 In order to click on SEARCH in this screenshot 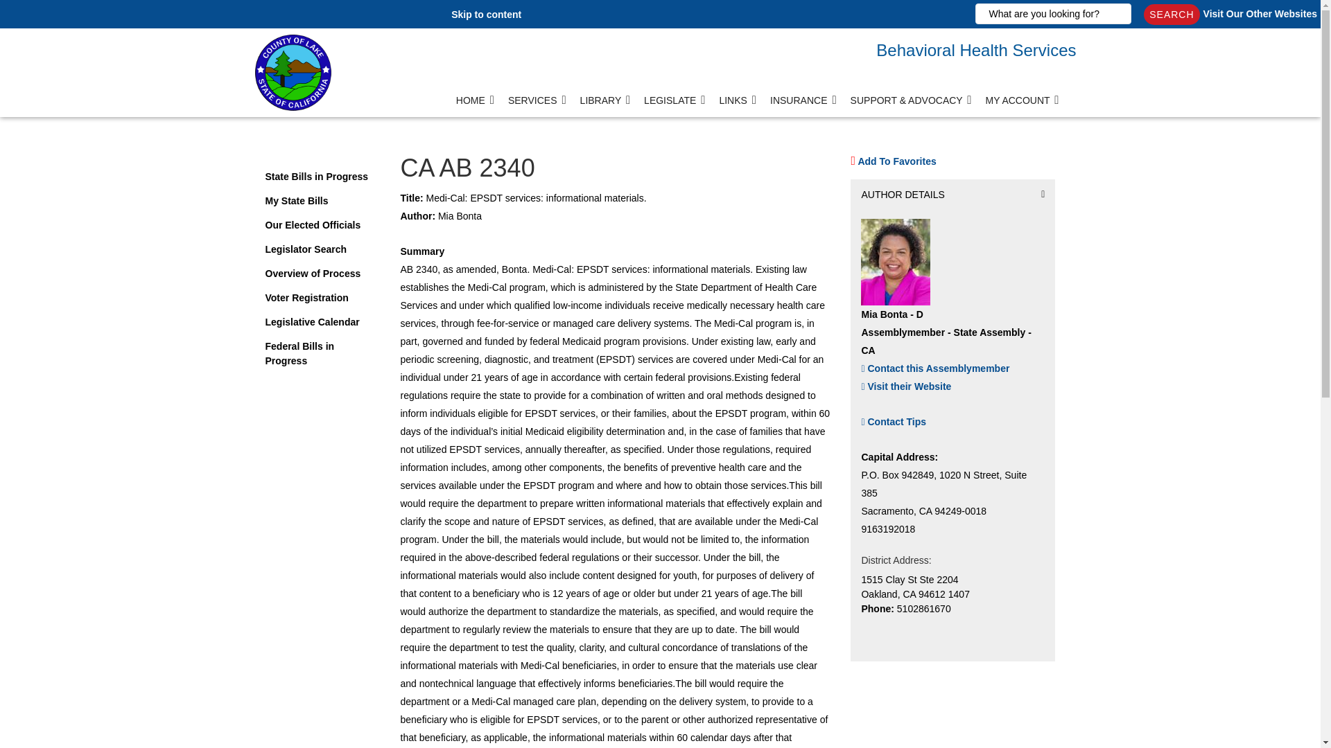, I will do `click(1171, 14)`.